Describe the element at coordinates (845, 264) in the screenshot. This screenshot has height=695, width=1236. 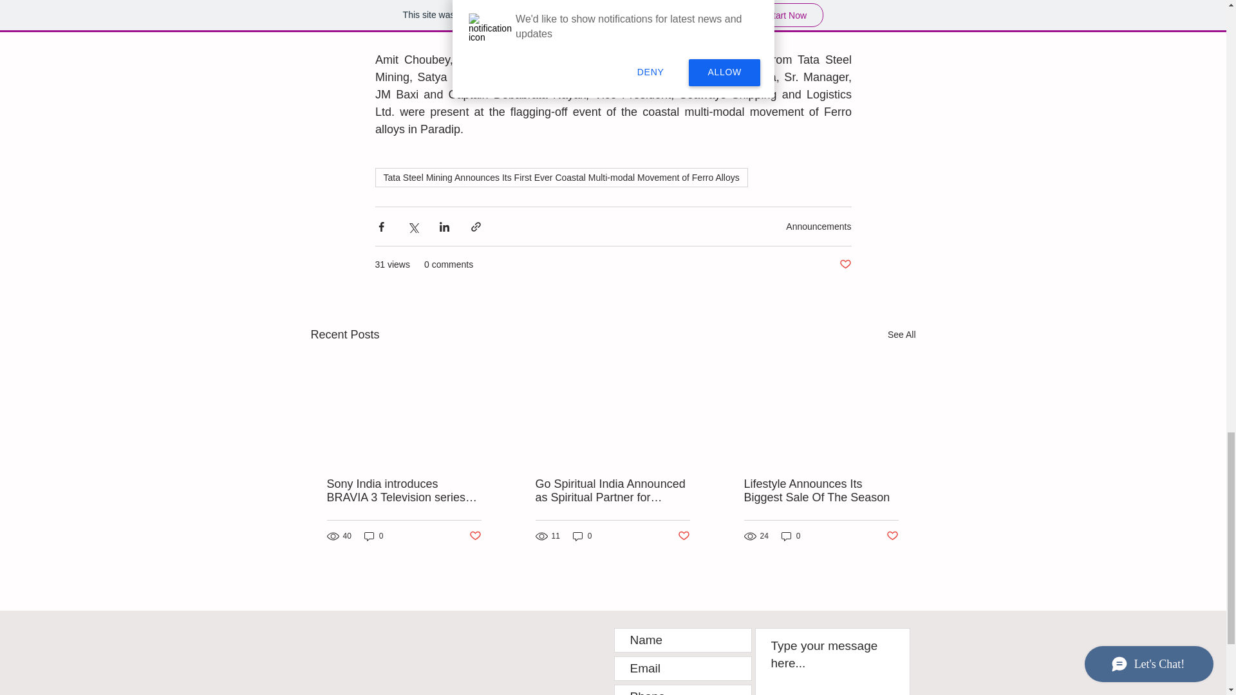
I see `Post not marked as liked` at that location.